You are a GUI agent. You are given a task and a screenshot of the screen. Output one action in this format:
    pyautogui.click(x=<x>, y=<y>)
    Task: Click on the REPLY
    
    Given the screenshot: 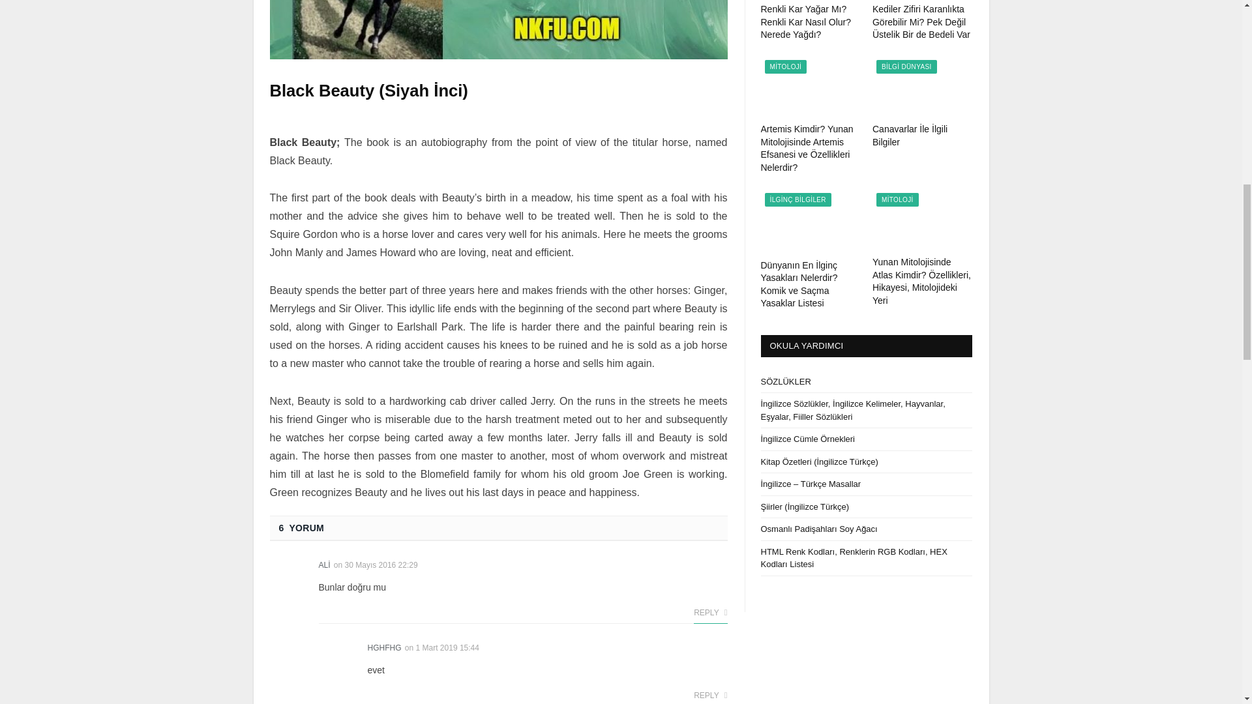 What is the action you would take?
    pyautogui.click(x=710, y=613)
    